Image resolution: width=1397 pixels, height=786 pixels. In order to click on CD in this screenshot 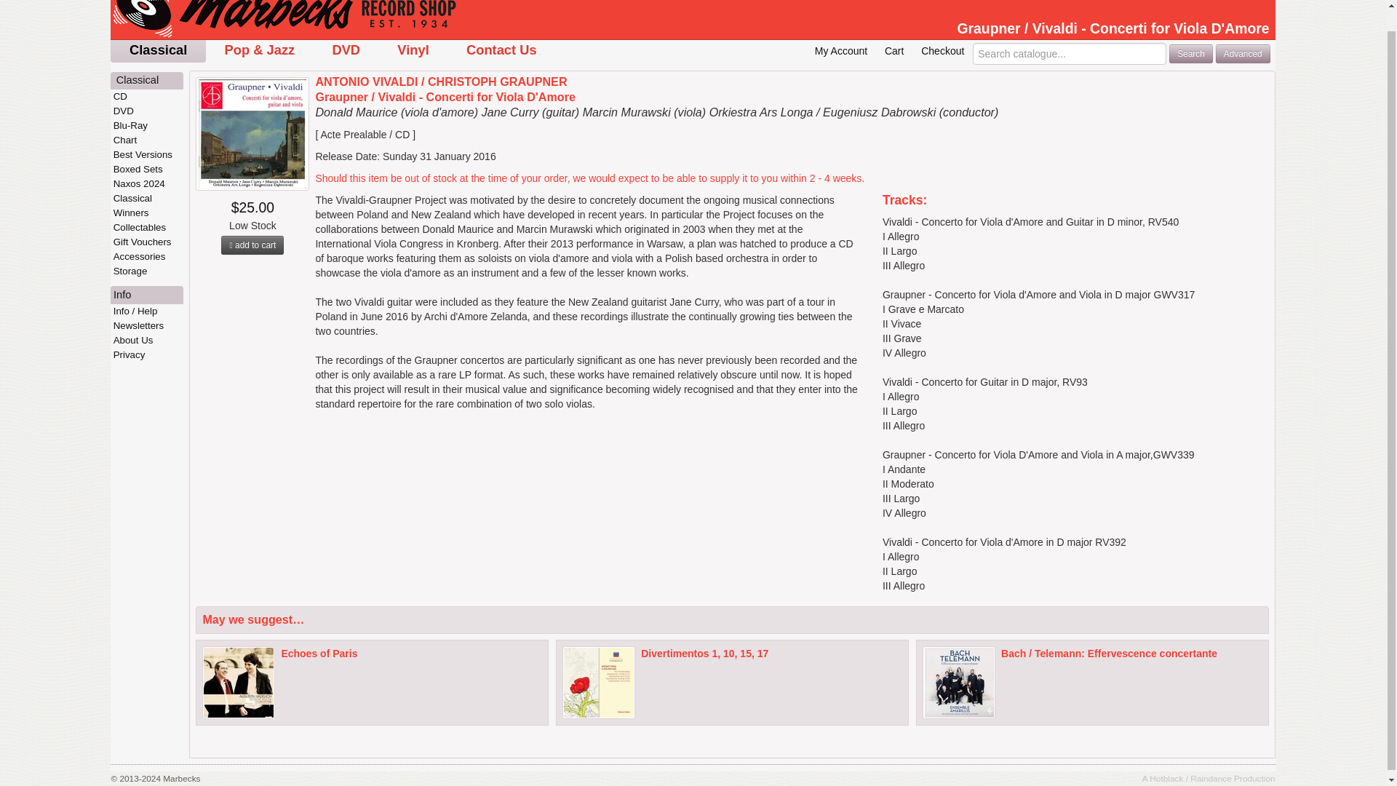, I will do `click(146, 96)`.